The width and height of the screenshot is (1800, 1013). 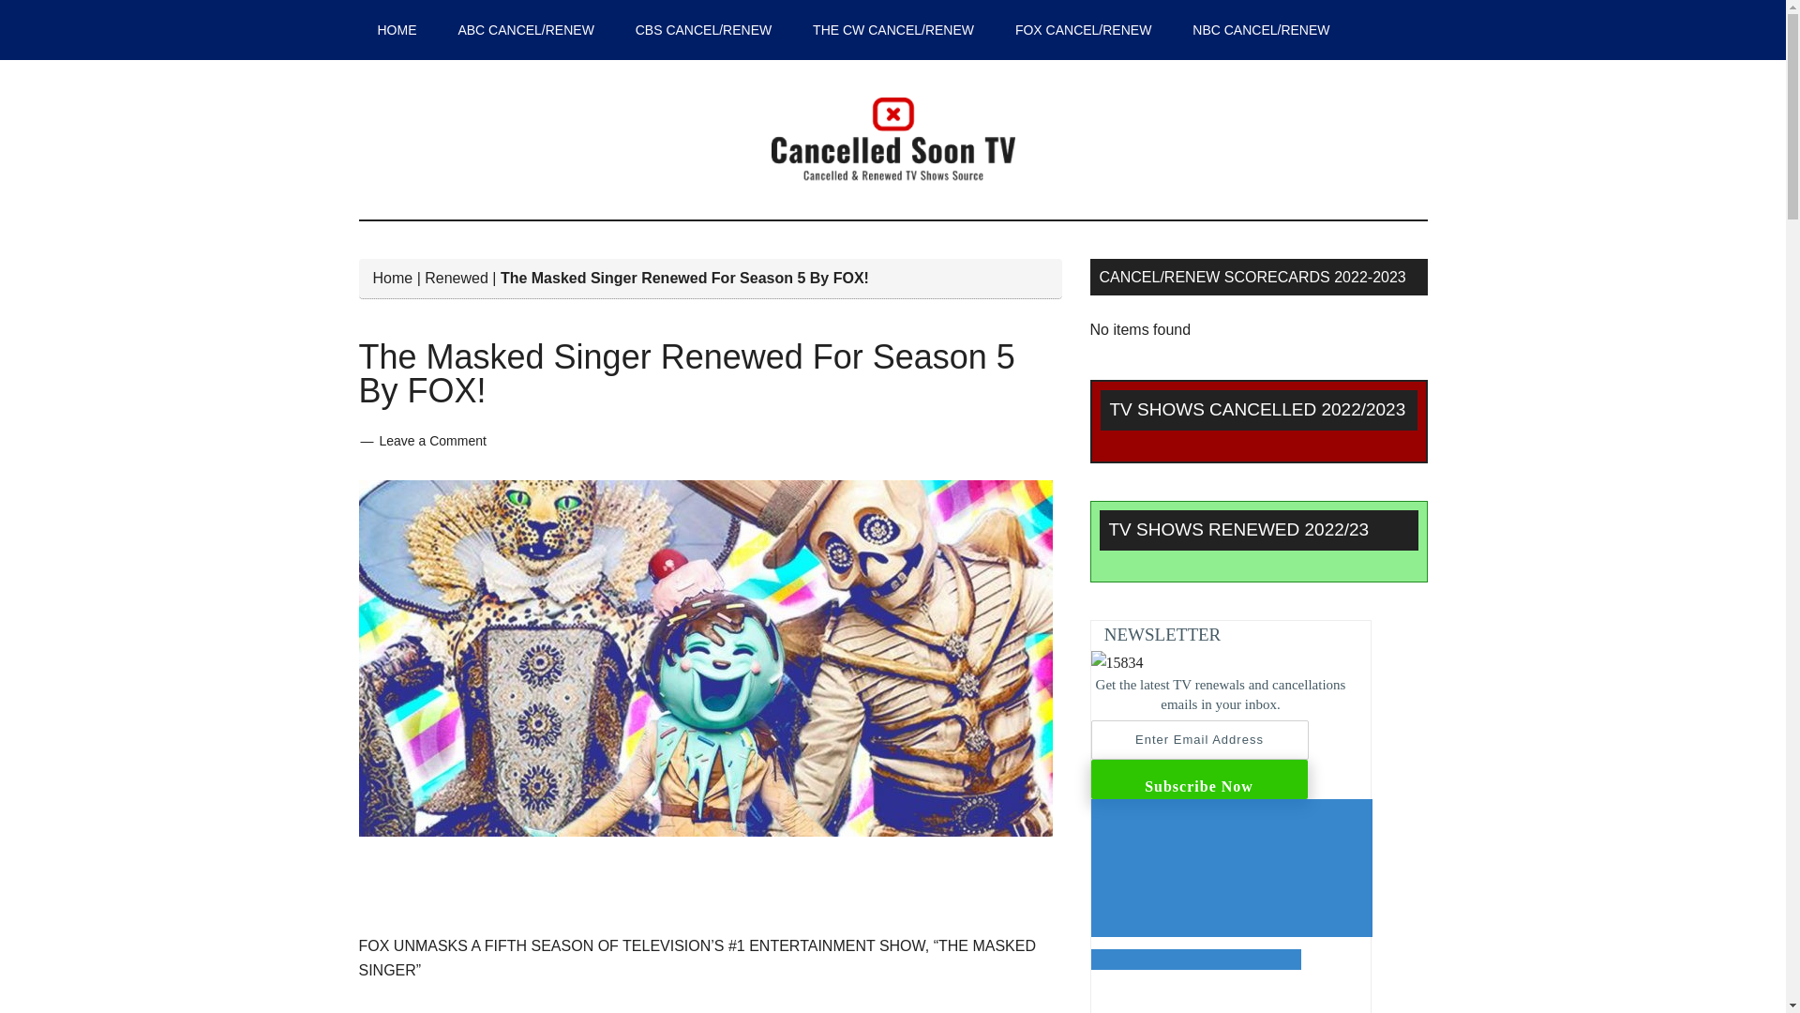 I want to click on Home, so click(x=393, y=278).